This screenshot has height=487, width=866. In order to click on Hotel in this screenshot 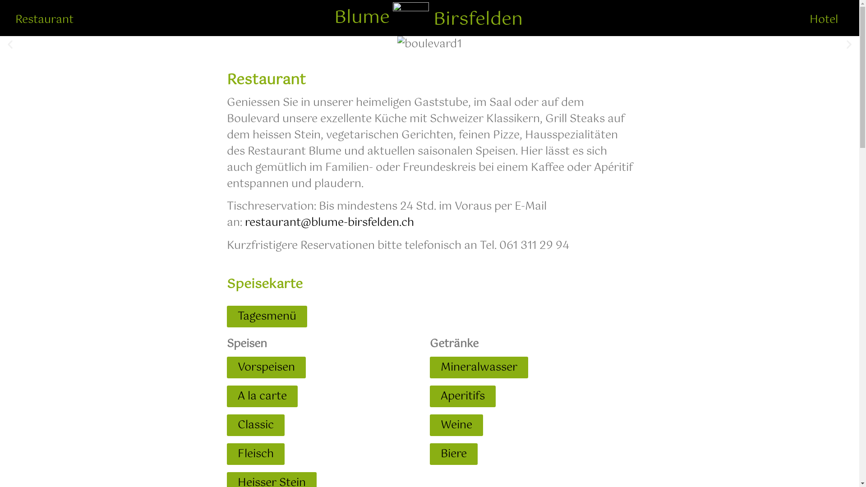, I will do `click(824, 20)`.